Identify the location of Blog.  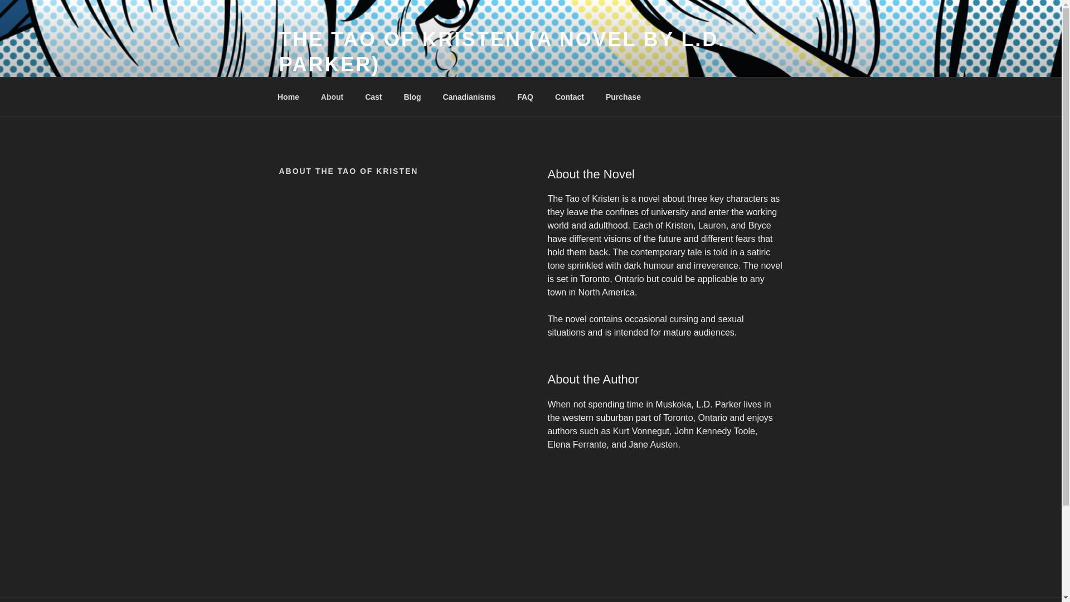
(412, 97).